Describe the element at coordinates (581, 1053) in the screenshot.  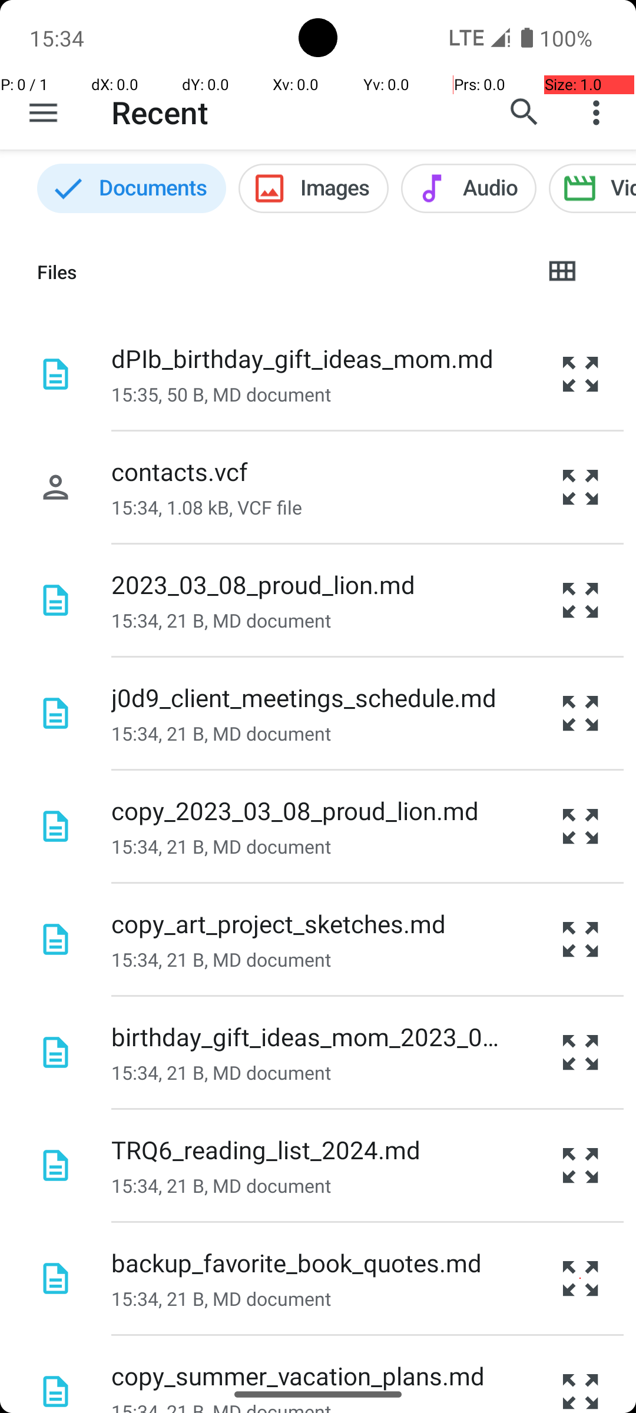
I see `Preview the file birthday_gift_ideas_mom_2023_07_04.md` at that location.